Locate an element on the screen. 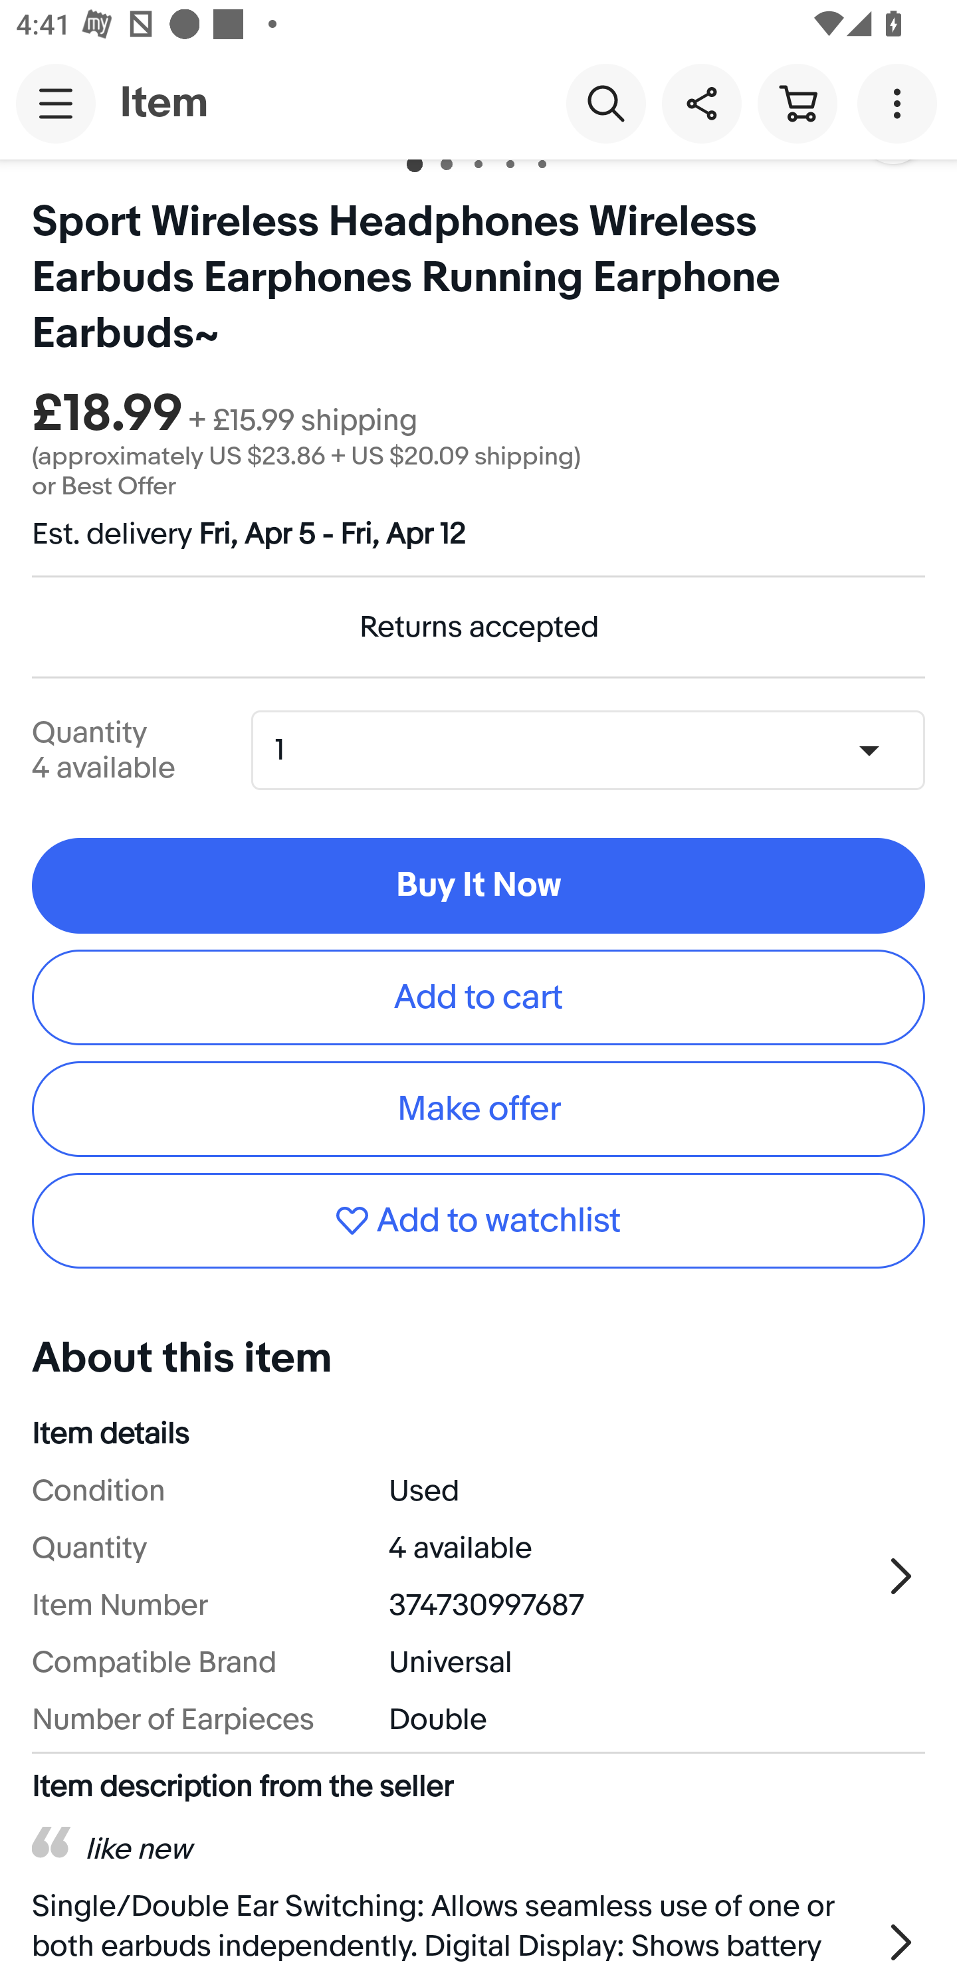 The image size is (957, 1967). Make offer is located at coordinates (478, 1109).